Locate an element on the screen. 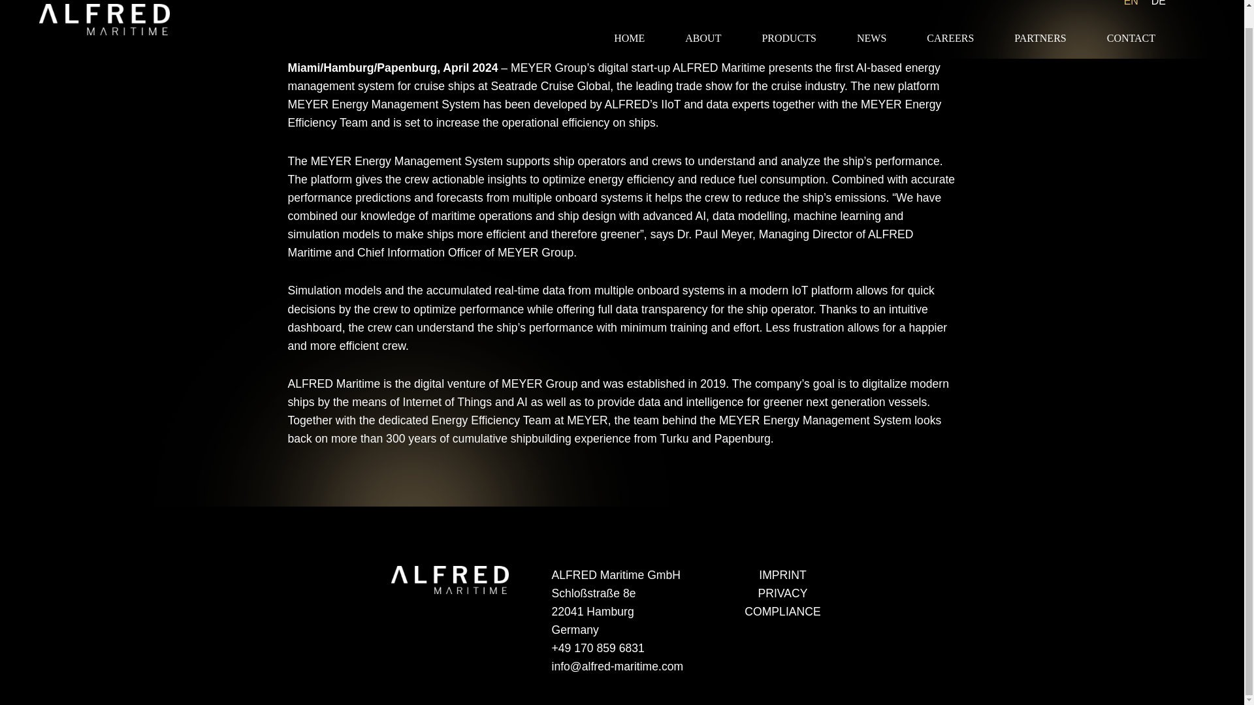  PARTNERS is located at coordinates (1040, 39).